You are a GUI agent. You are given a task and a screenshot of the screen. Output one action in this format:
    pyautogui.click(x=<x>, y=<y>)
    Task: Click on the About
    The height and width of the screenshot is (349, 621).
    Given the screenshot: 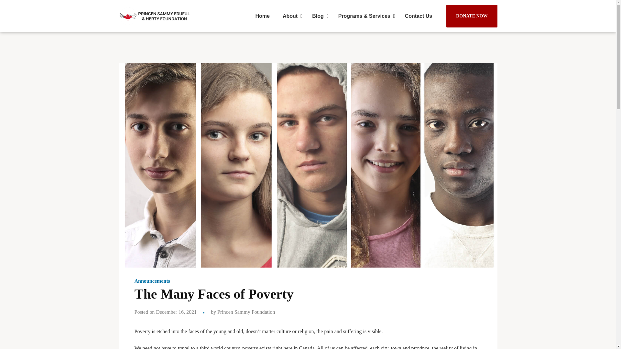 What is the action you would take?
    pyautogui.click(x=291, y=16)
    